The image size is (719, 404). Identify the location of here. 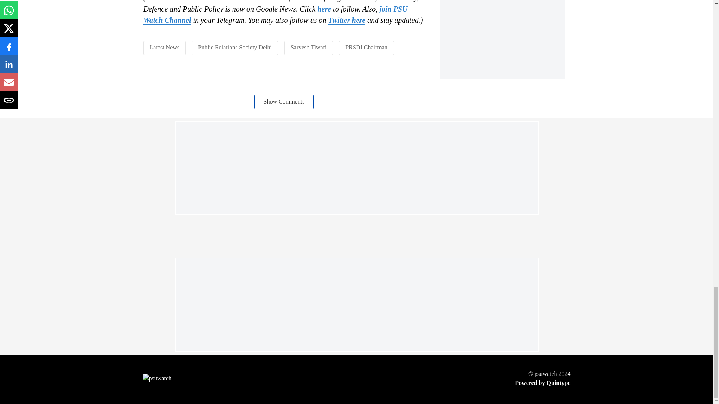
(324, 9).